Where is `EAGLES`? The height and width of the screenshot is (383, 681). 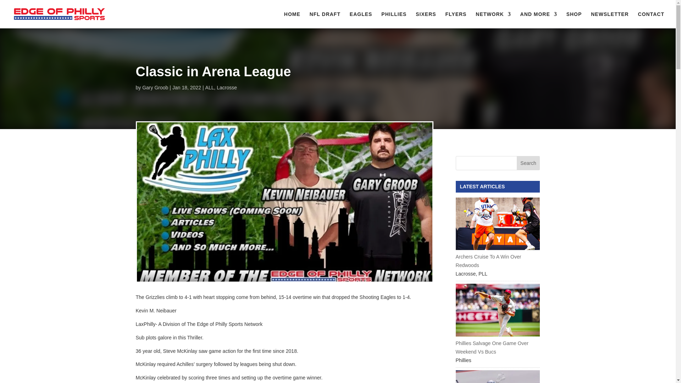
EAGLES is located at coordinates (361, 20).